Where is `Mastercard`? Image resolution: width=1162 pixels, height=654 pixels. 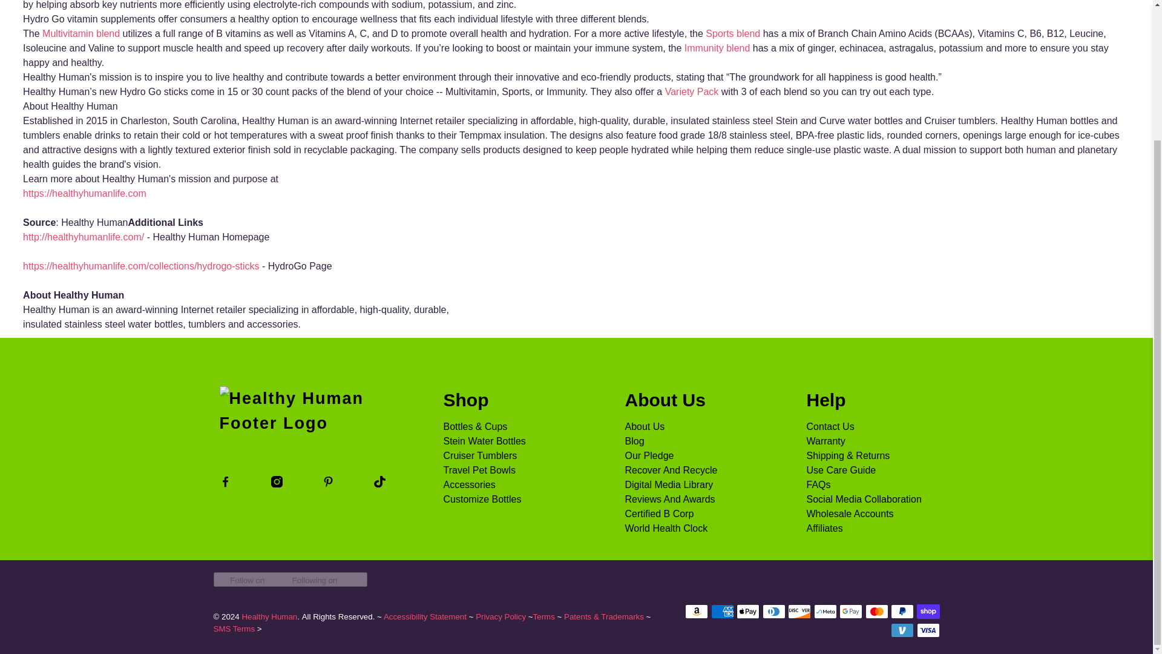 Mastercard is located at coordinates (877, 611).